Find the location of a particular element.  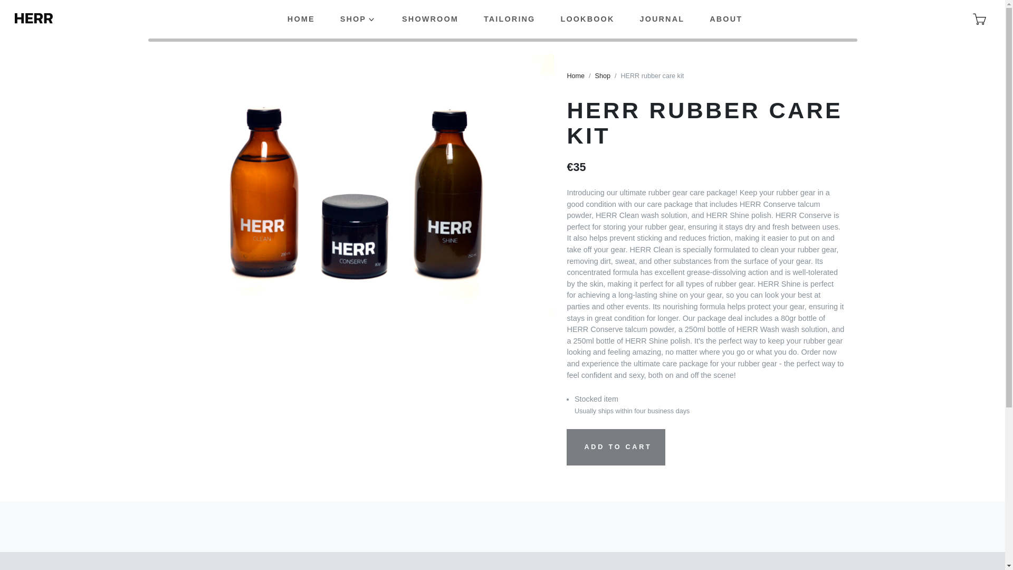

SHOWROOM is located at coordinates (429, 20).